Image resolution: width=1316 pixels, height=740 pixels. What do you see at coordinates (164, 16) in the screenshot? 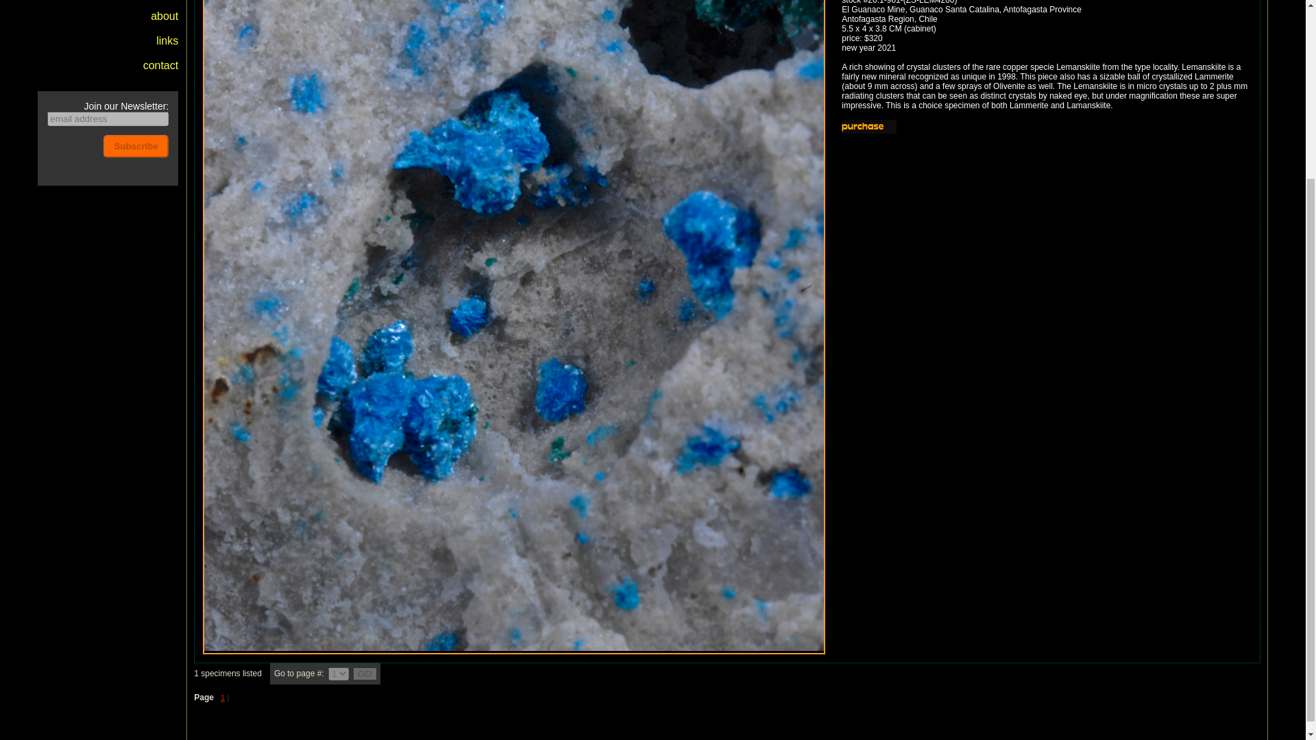
I see `about` at bounding box center [164, 16].